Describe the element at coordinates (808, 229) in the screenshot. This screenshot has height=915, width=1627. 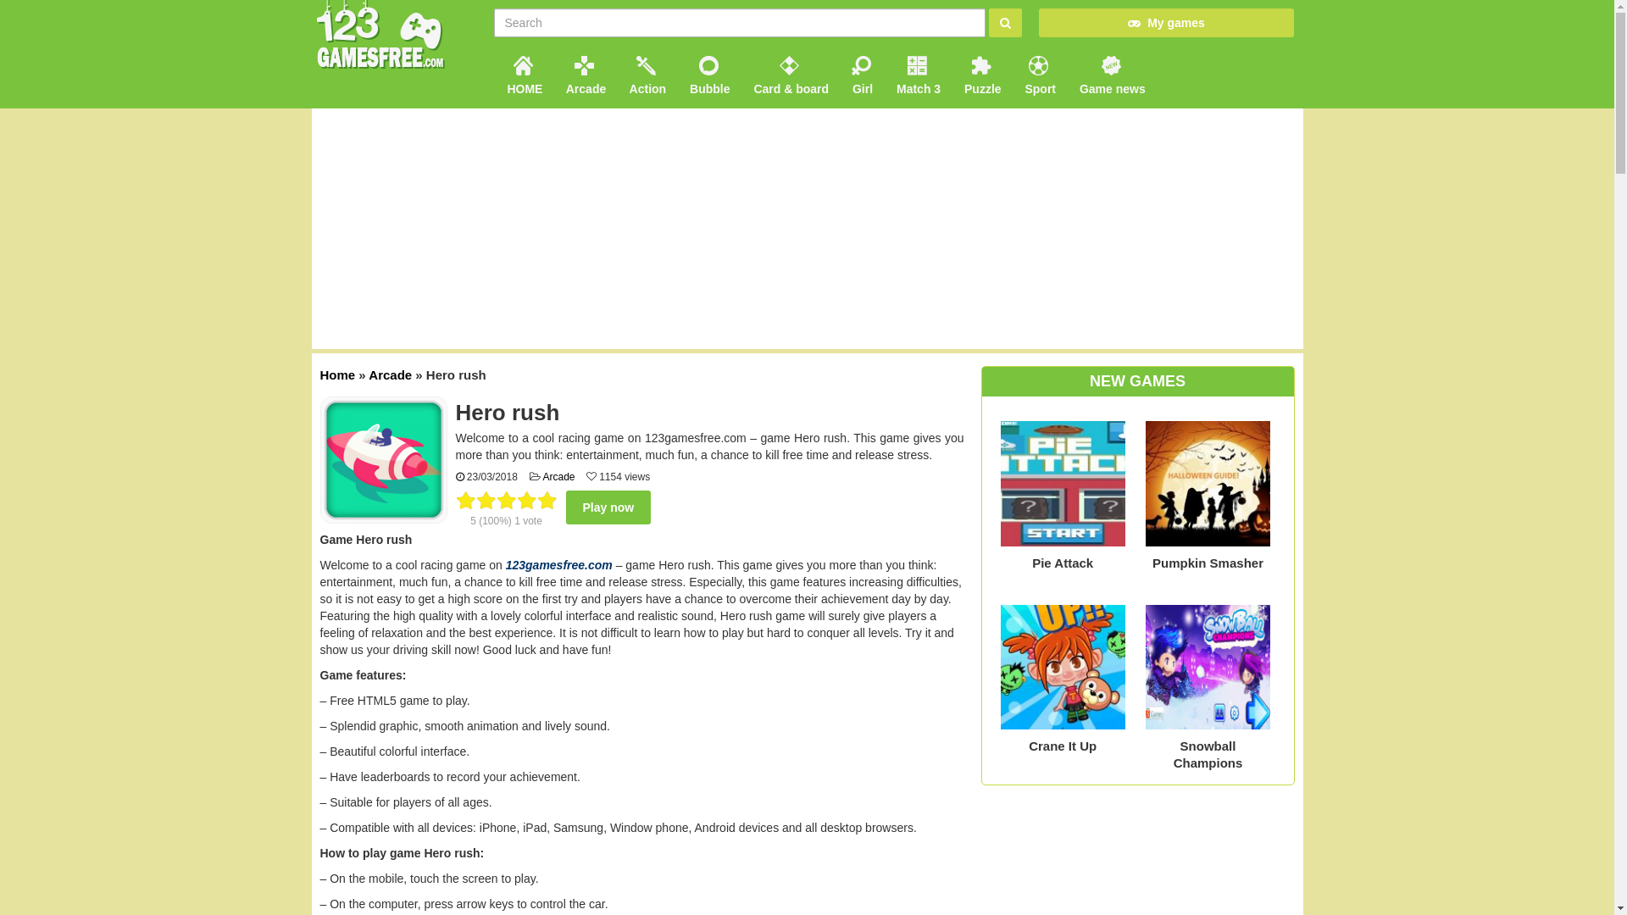
I see `Advertisement` at that location.